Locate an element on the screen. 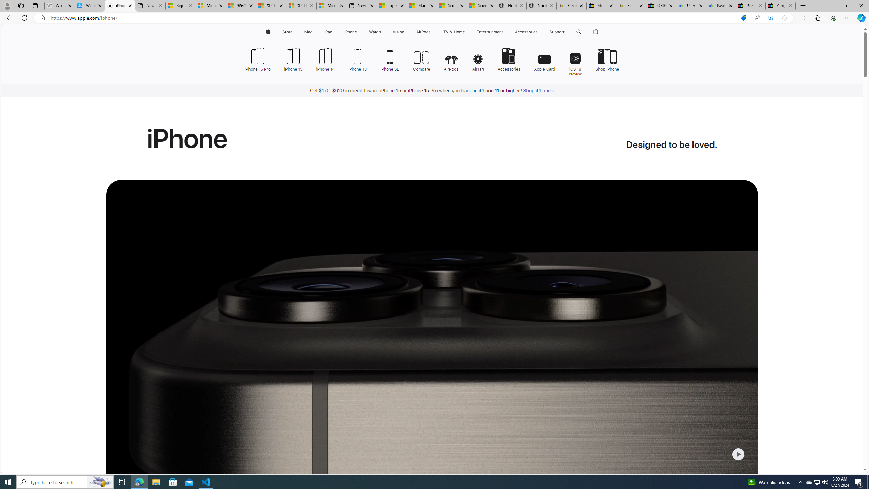 This screenshot has width=869, height=489. iPhone - Apple is located at coordinates (120, 6).